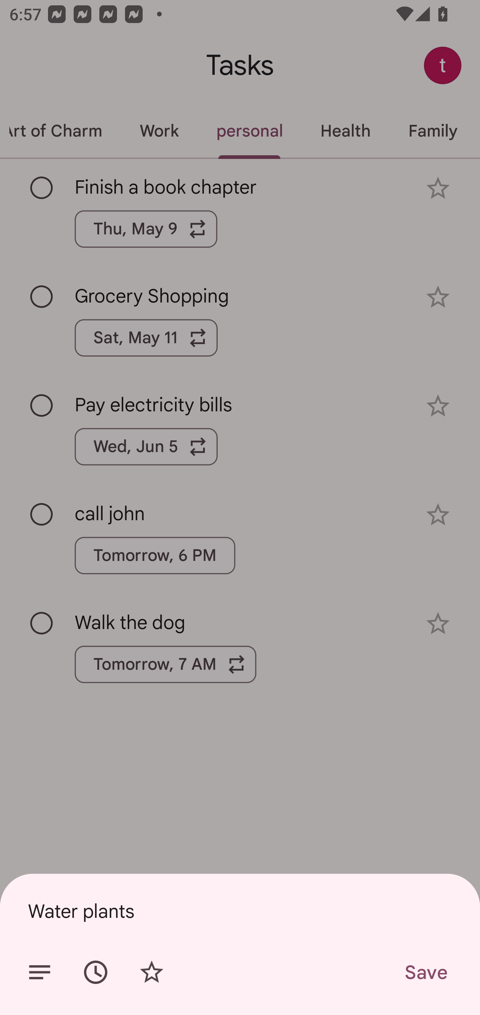 This screenshot has width=480, height=1015. What do you see at coordinates (151, 972) in the screenshot?
I see `Add star` at bounding box center [151, 972].